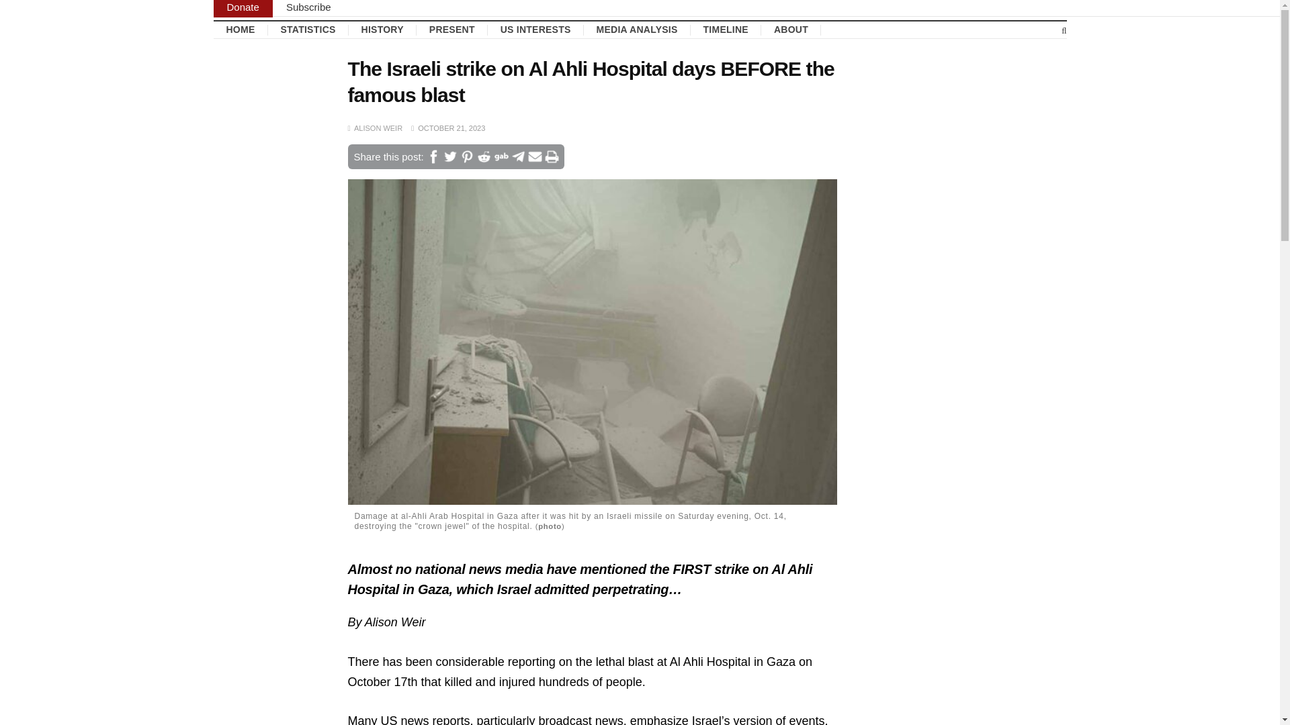  Describe the element at coordinates (308, 30) in the screenshot. I see `STATISTICS` at that location.